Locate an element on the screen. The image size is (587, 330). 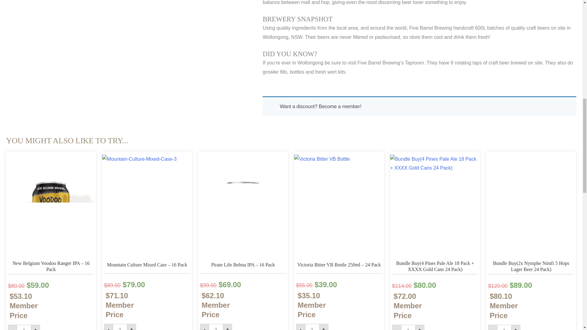
Qty is located at coordinates (504, 327).